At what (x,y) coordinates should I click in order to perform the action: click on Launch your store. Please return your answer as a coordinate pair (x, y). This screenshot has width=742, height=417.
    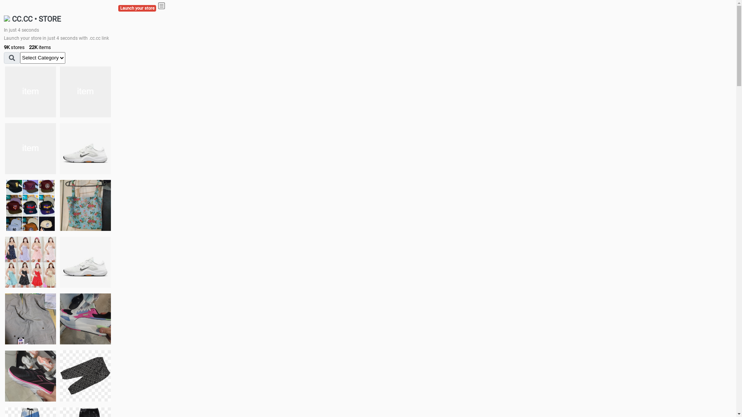
    Looking at the image, I should click on (137, 8).